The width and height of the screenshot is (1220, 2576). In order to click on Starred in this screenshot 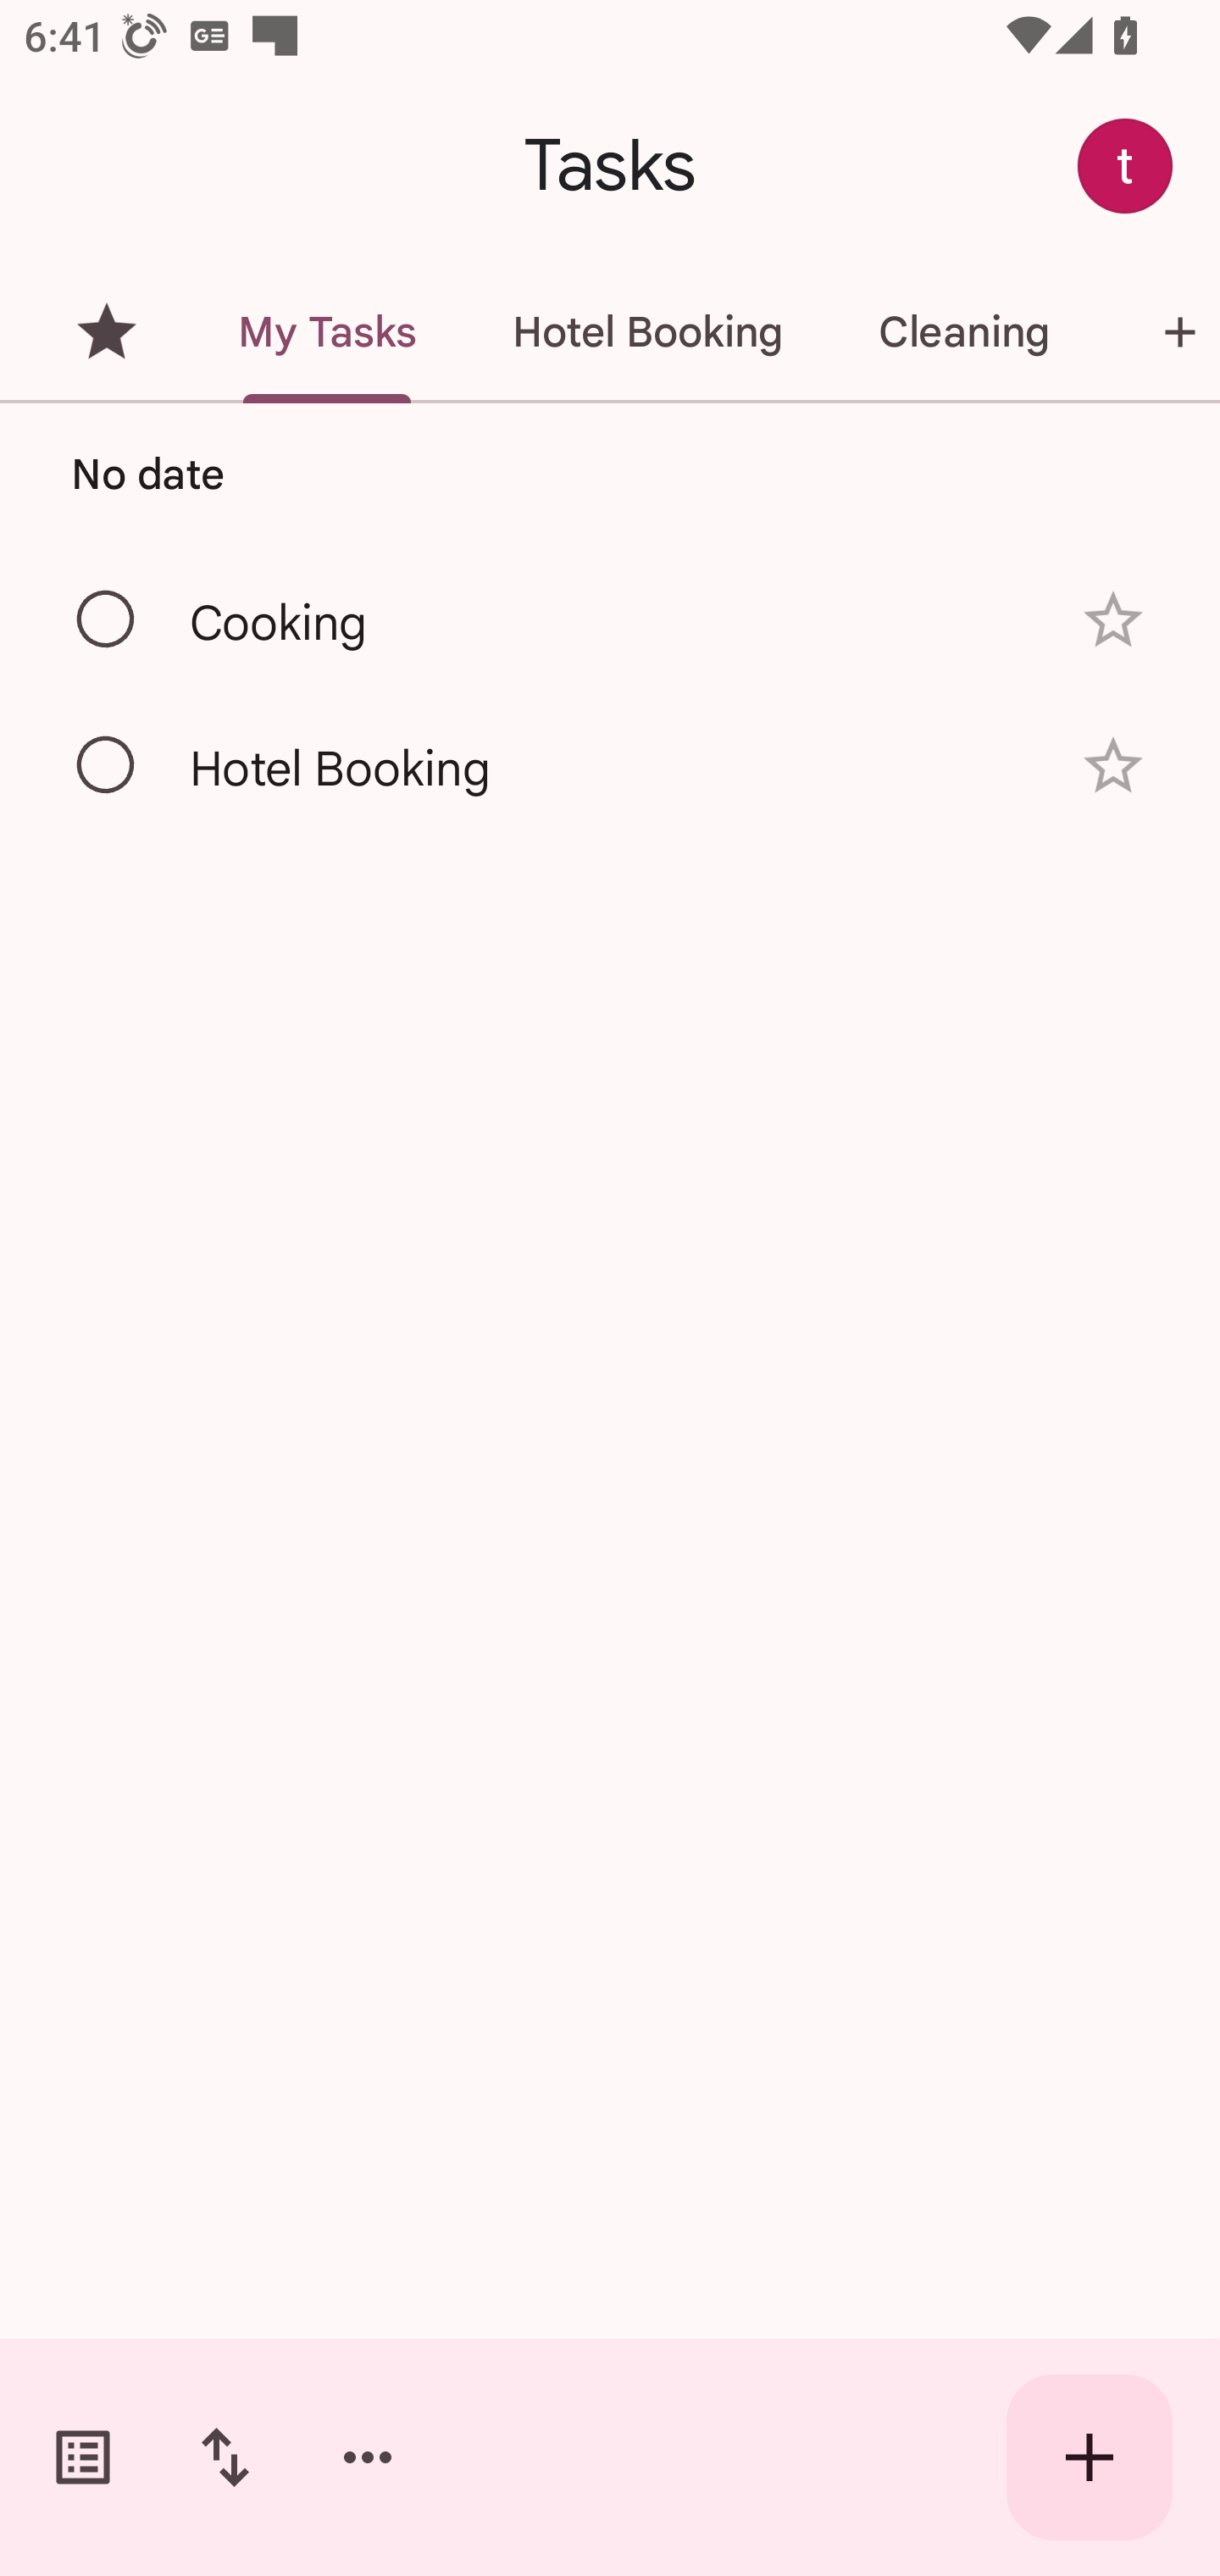, I will do `click(107, 332)`.